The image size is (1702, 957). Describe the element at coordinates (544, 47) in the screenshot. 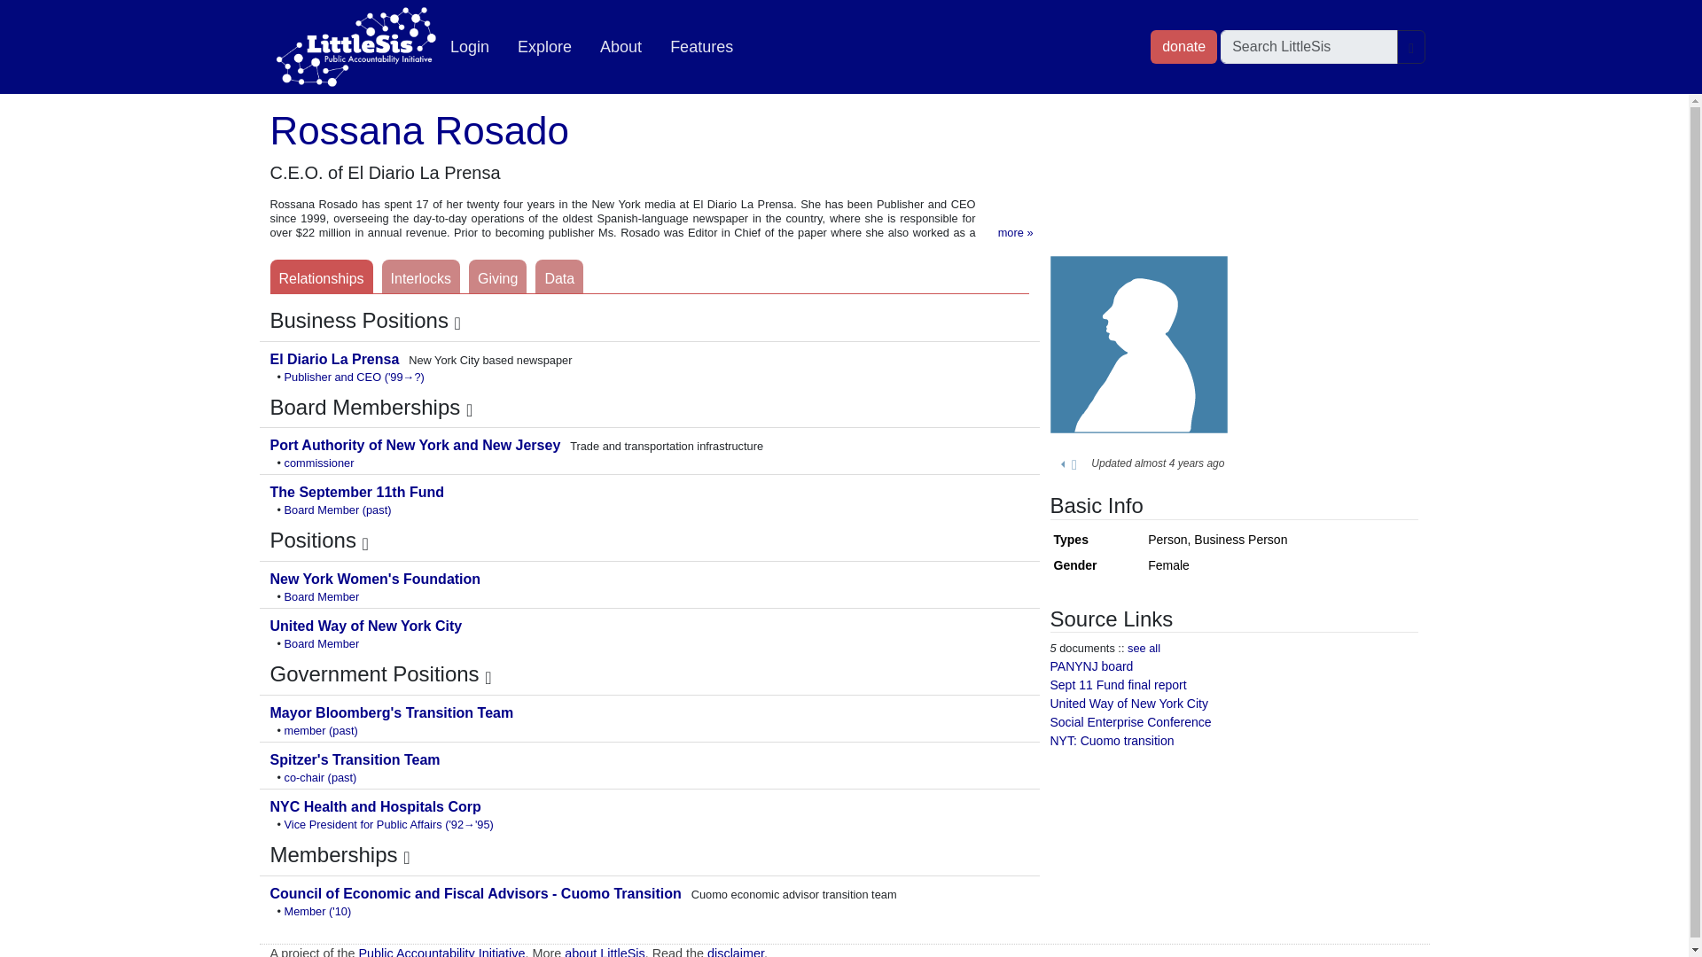

I see `Explore` at that location.